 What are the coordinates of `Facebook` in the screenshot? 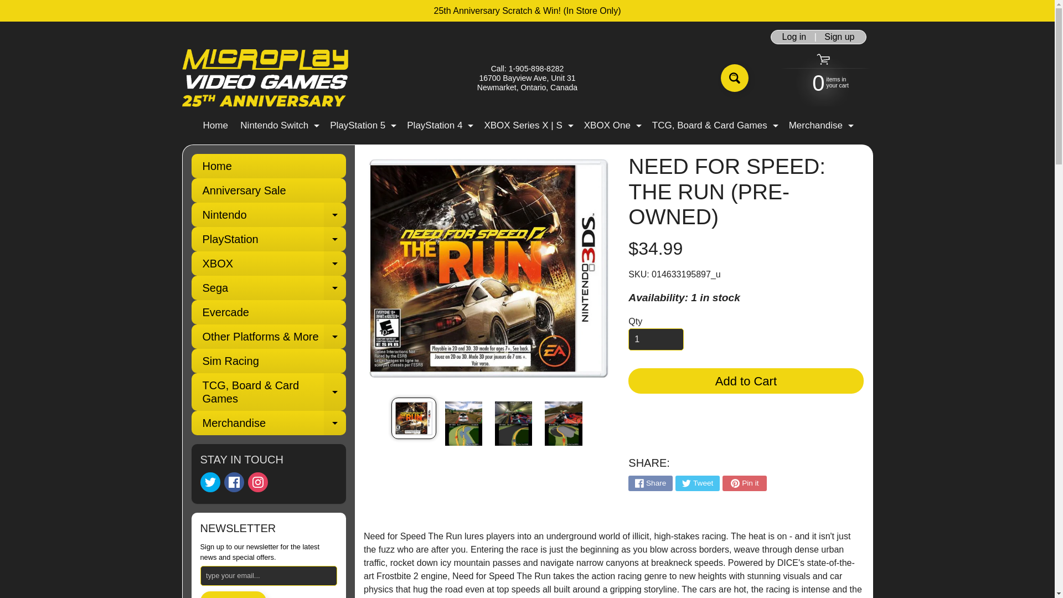 It's located at (656, 339).